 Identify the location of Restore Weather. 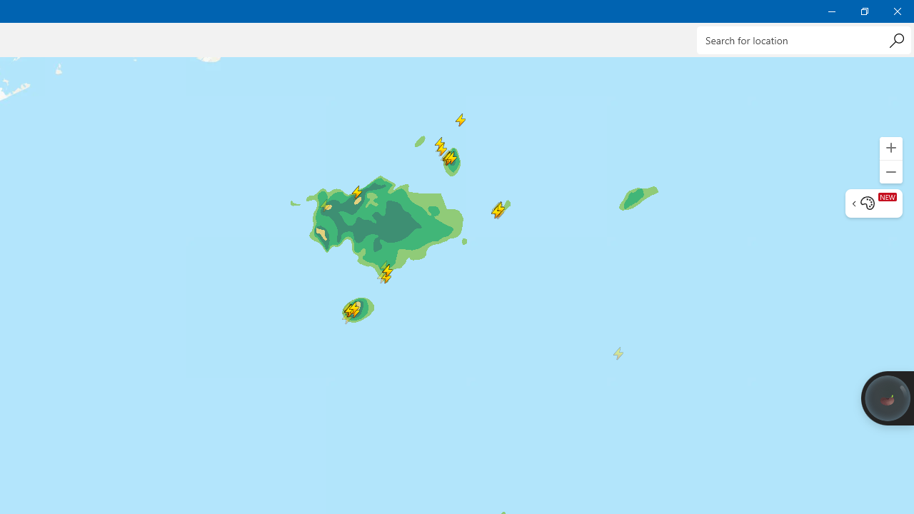
(864, 11).